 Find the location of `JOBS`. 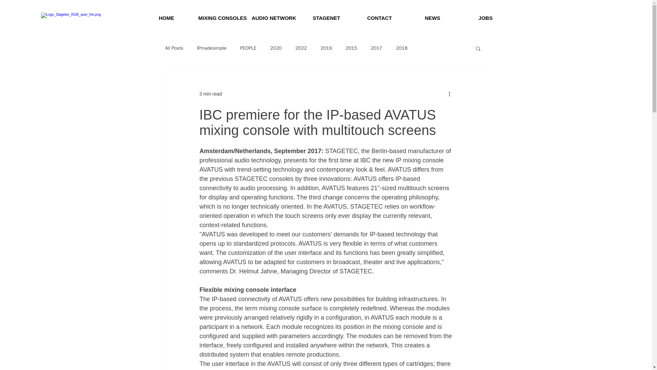

JOBS is located at coordinates (486, 18).